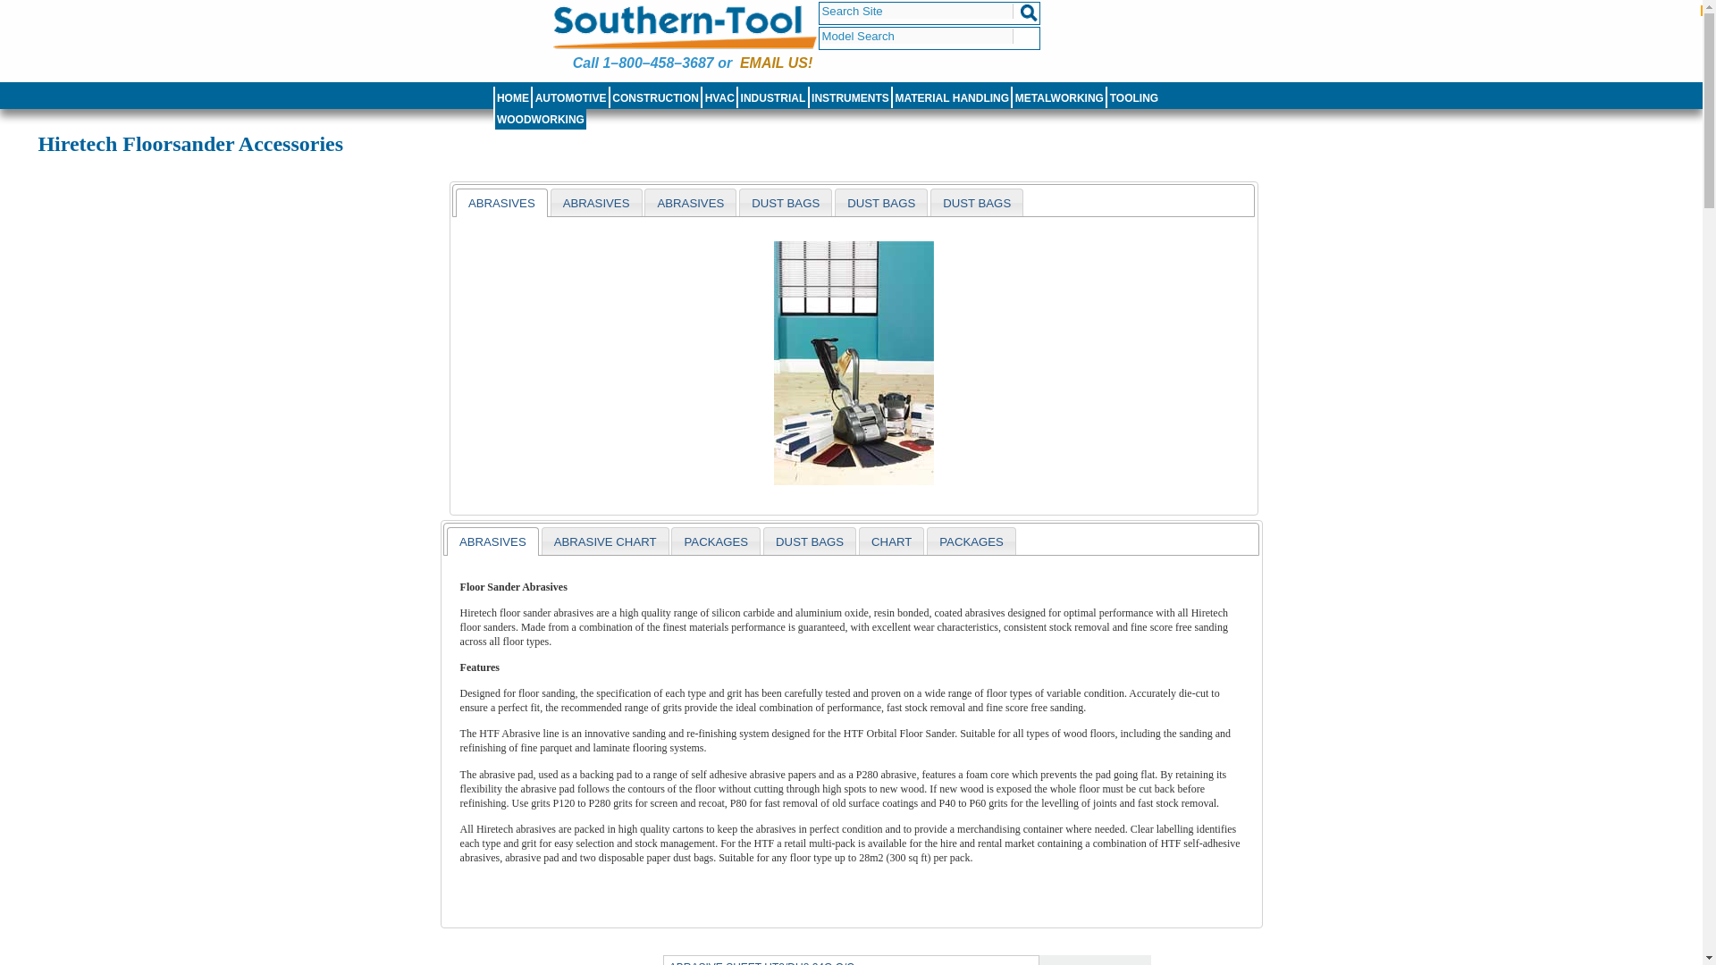 This screenshot has height=965, width=1716. I want to click on  Woodworking., so click(541, 120).